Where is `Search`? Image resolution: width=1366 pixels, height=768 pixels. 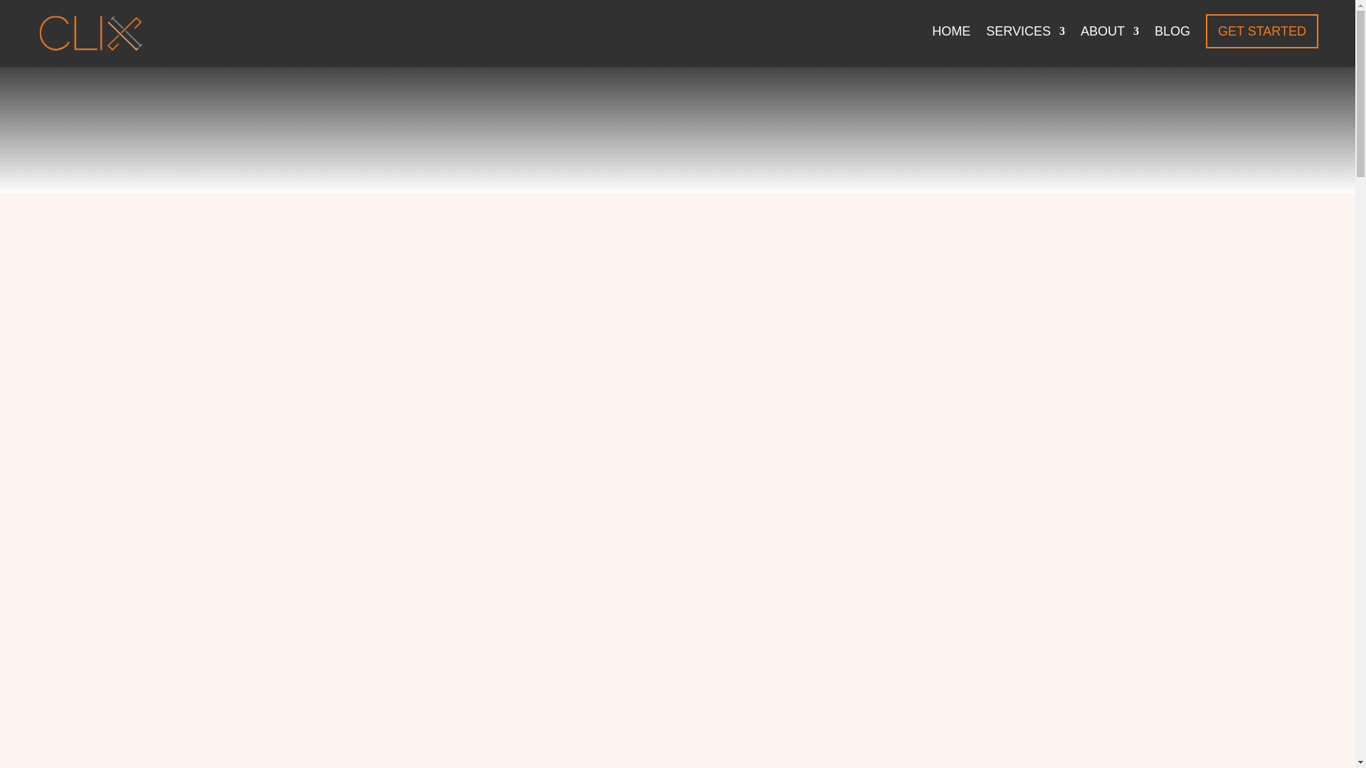 Search is located at coordinates (1195, 437).